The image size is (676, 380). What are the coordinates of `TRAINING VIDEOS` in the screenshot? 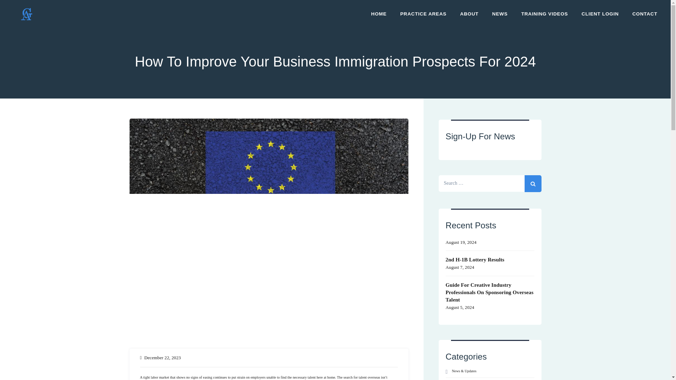 It's located at (544, 14).